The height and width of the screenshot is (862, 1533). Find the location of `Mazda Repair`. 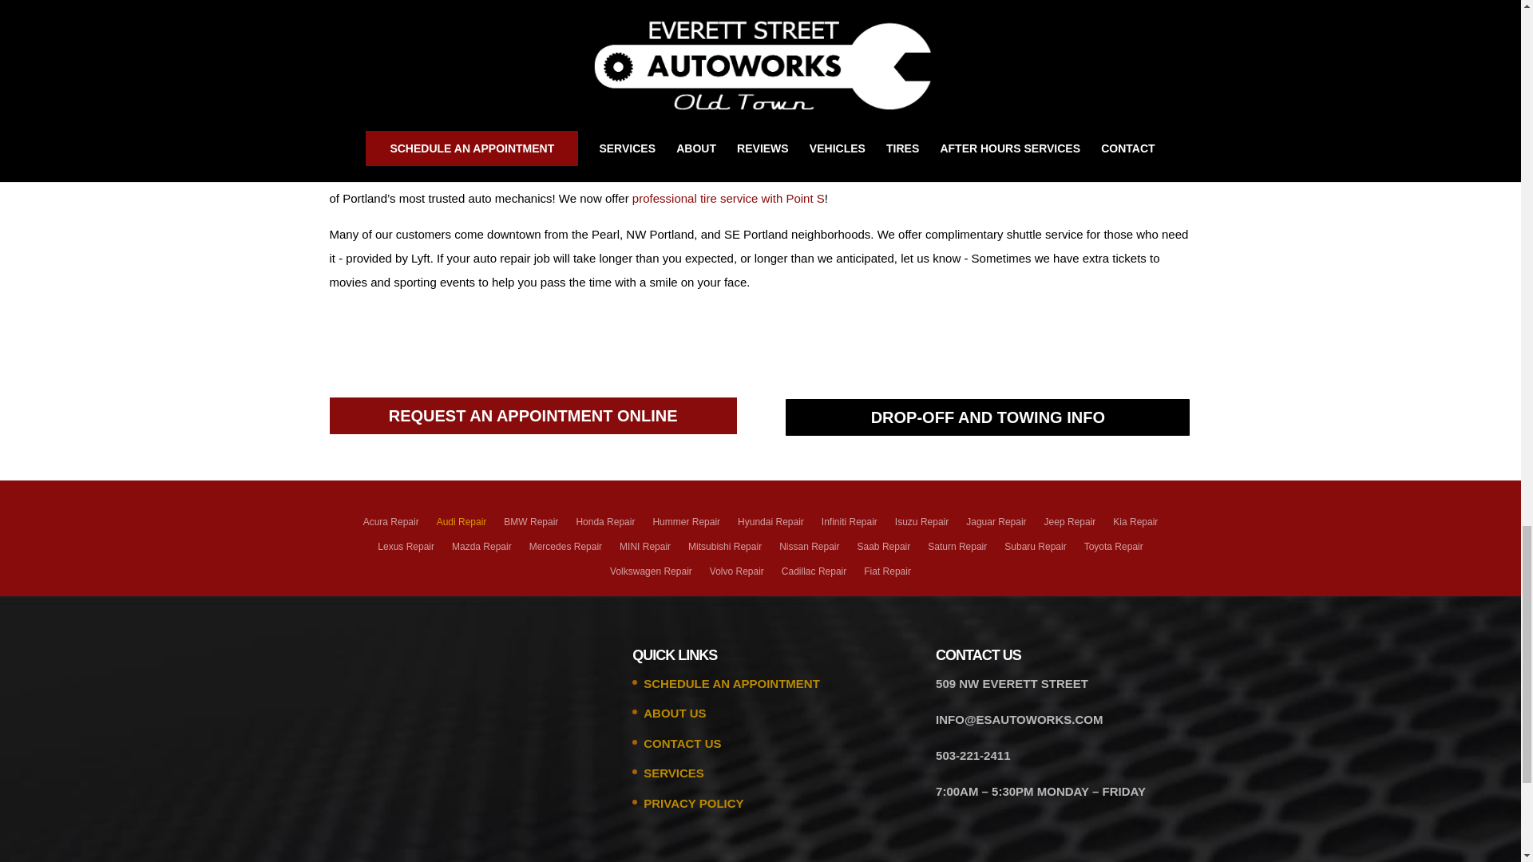

Mazda Repair is located at coordinates (482, 552).